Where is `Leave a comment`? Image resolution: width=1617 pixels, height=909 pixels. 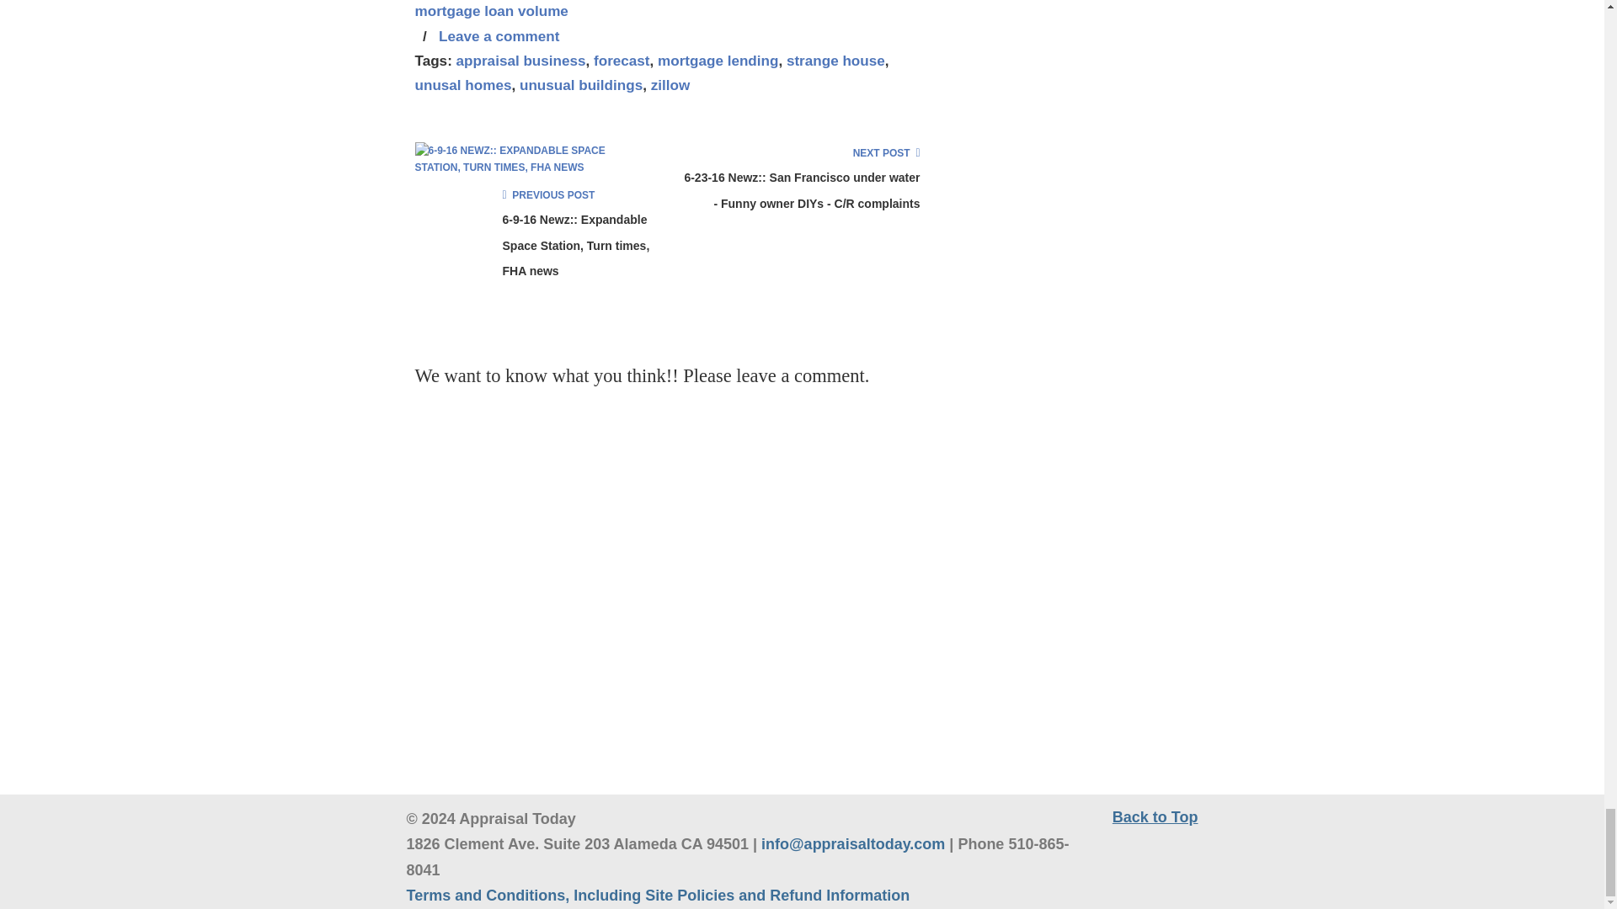 Leave a comment is located at coordinates (499, 37).